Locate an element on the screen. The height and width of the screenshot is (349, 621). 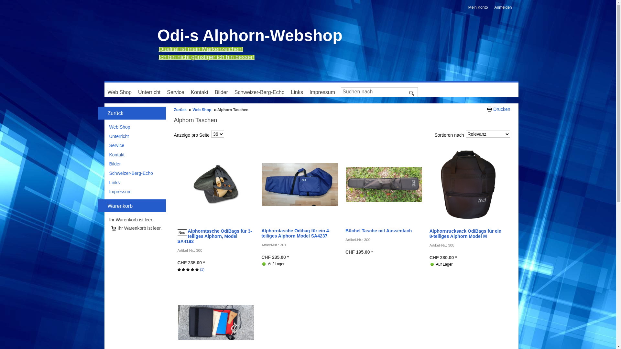
Odi-s Alphorn-Webshop is located at coordinates (250, 36).